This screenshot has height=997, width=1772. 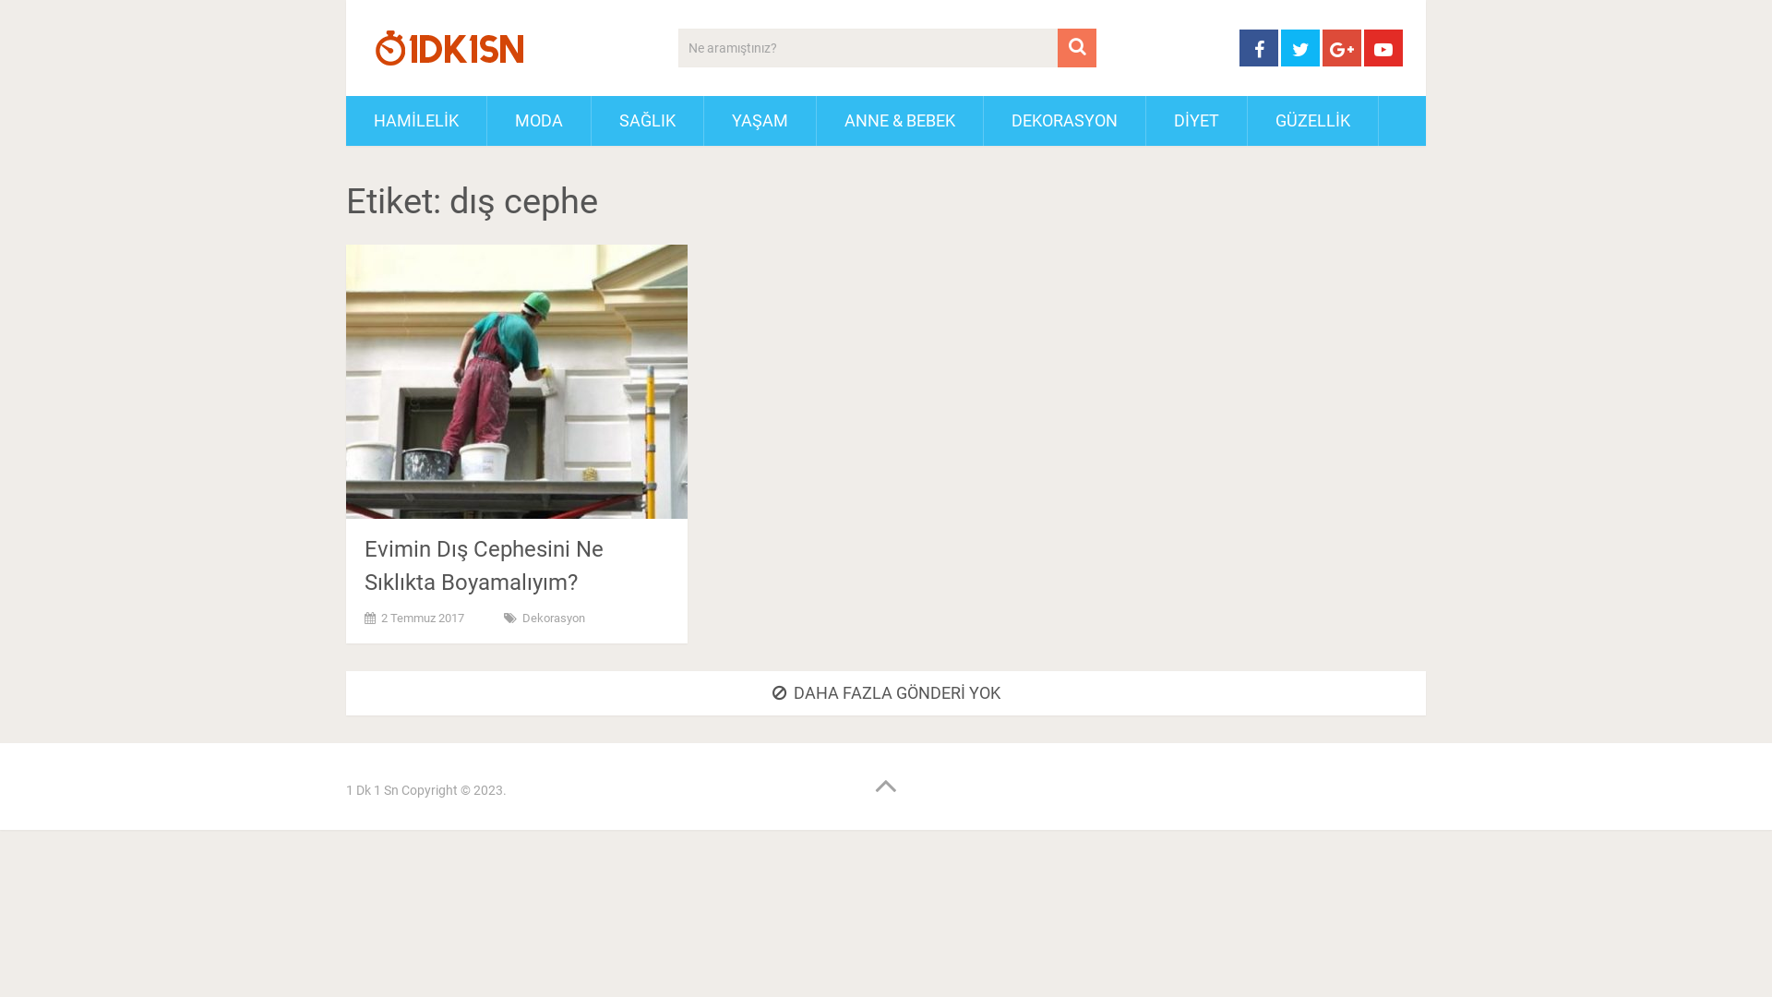 I want to click on DEKORASYON, so click(x=1065, y=121).